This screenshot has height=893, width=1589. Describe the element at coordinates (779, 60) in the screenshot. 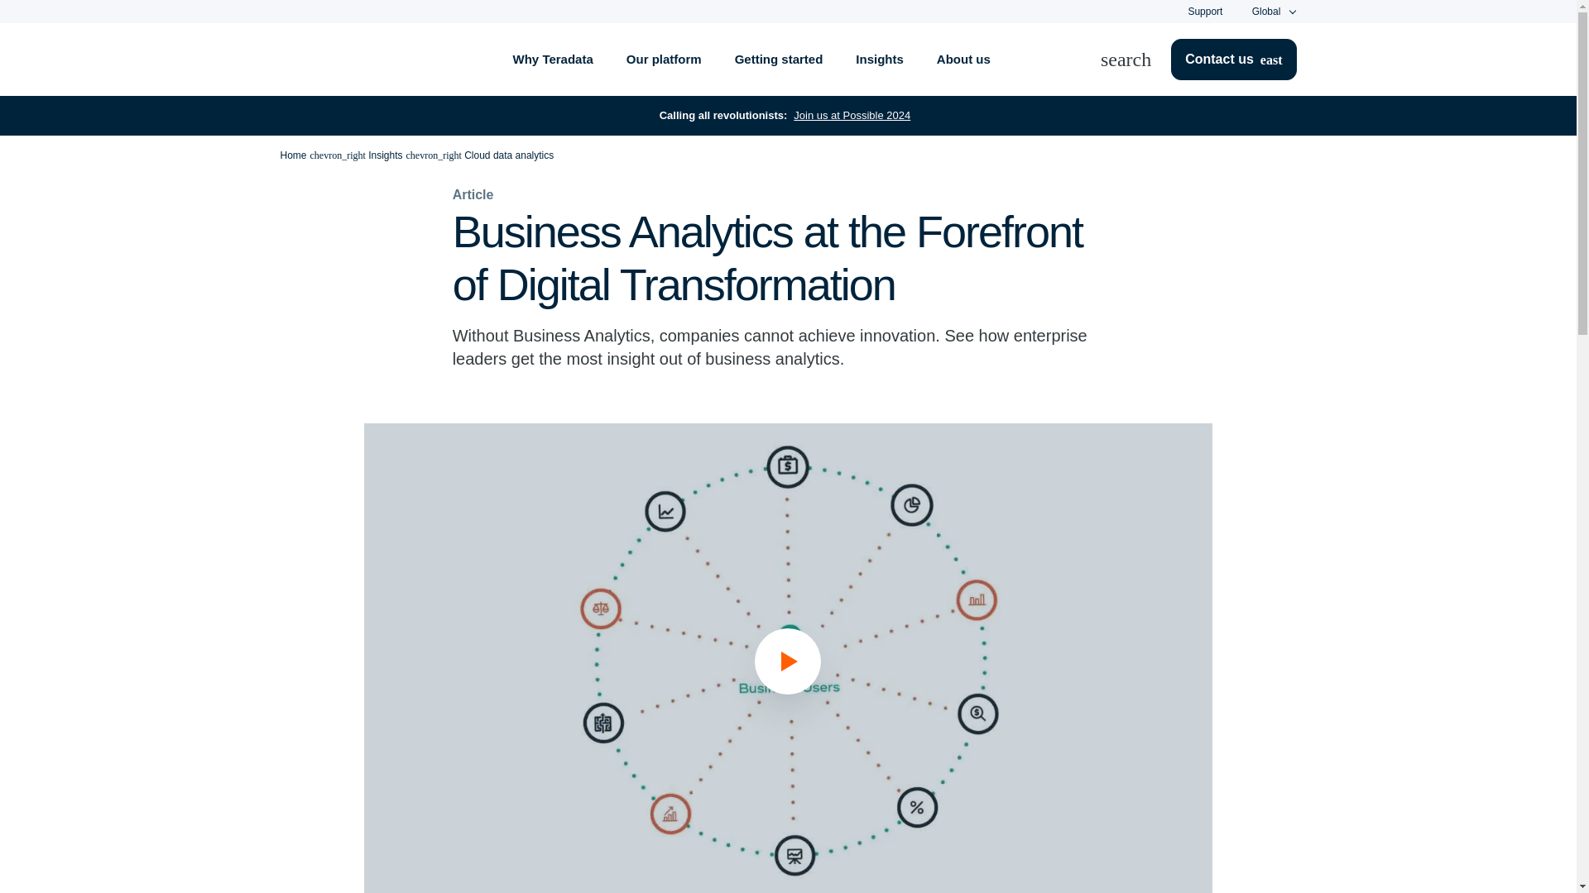

I see `Getting started` at that location.